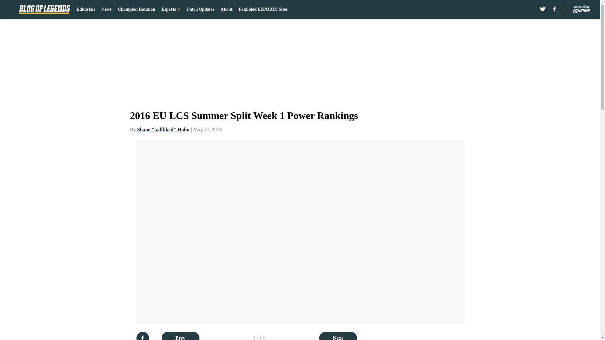 The image size is (605, 340). What do you see at coordinates (137, 9) in the screenshot?
I see `Champion Rotation` at bounding box center [137, 9].